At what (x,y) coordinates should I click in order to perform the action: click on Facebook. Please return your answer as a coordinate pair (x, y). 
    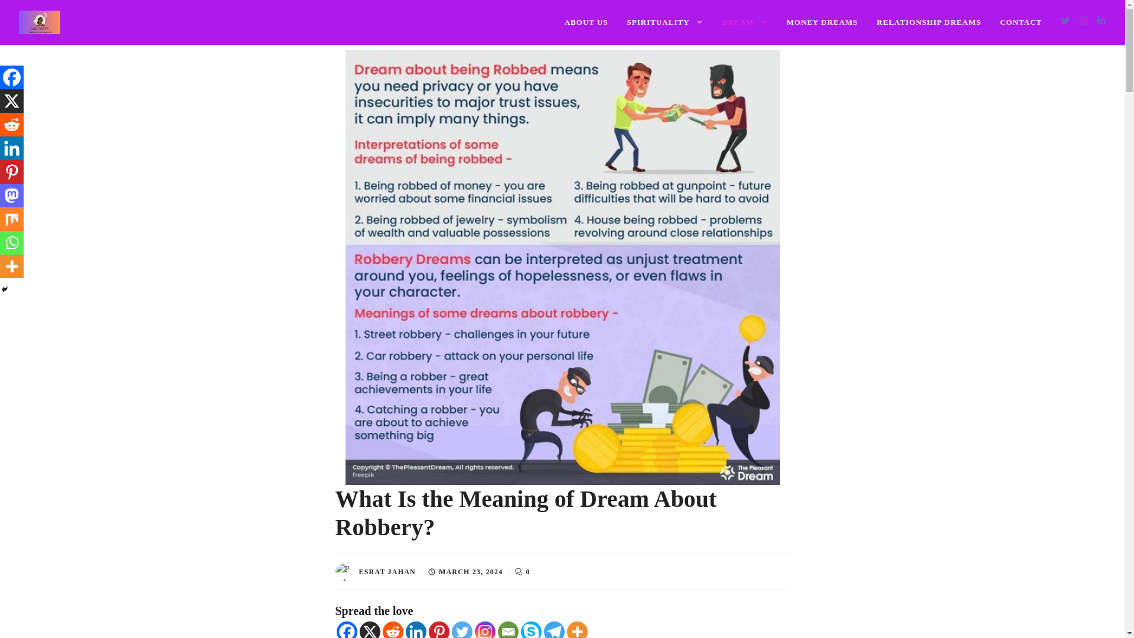
    Looking at the image, I should click on (347, 630).